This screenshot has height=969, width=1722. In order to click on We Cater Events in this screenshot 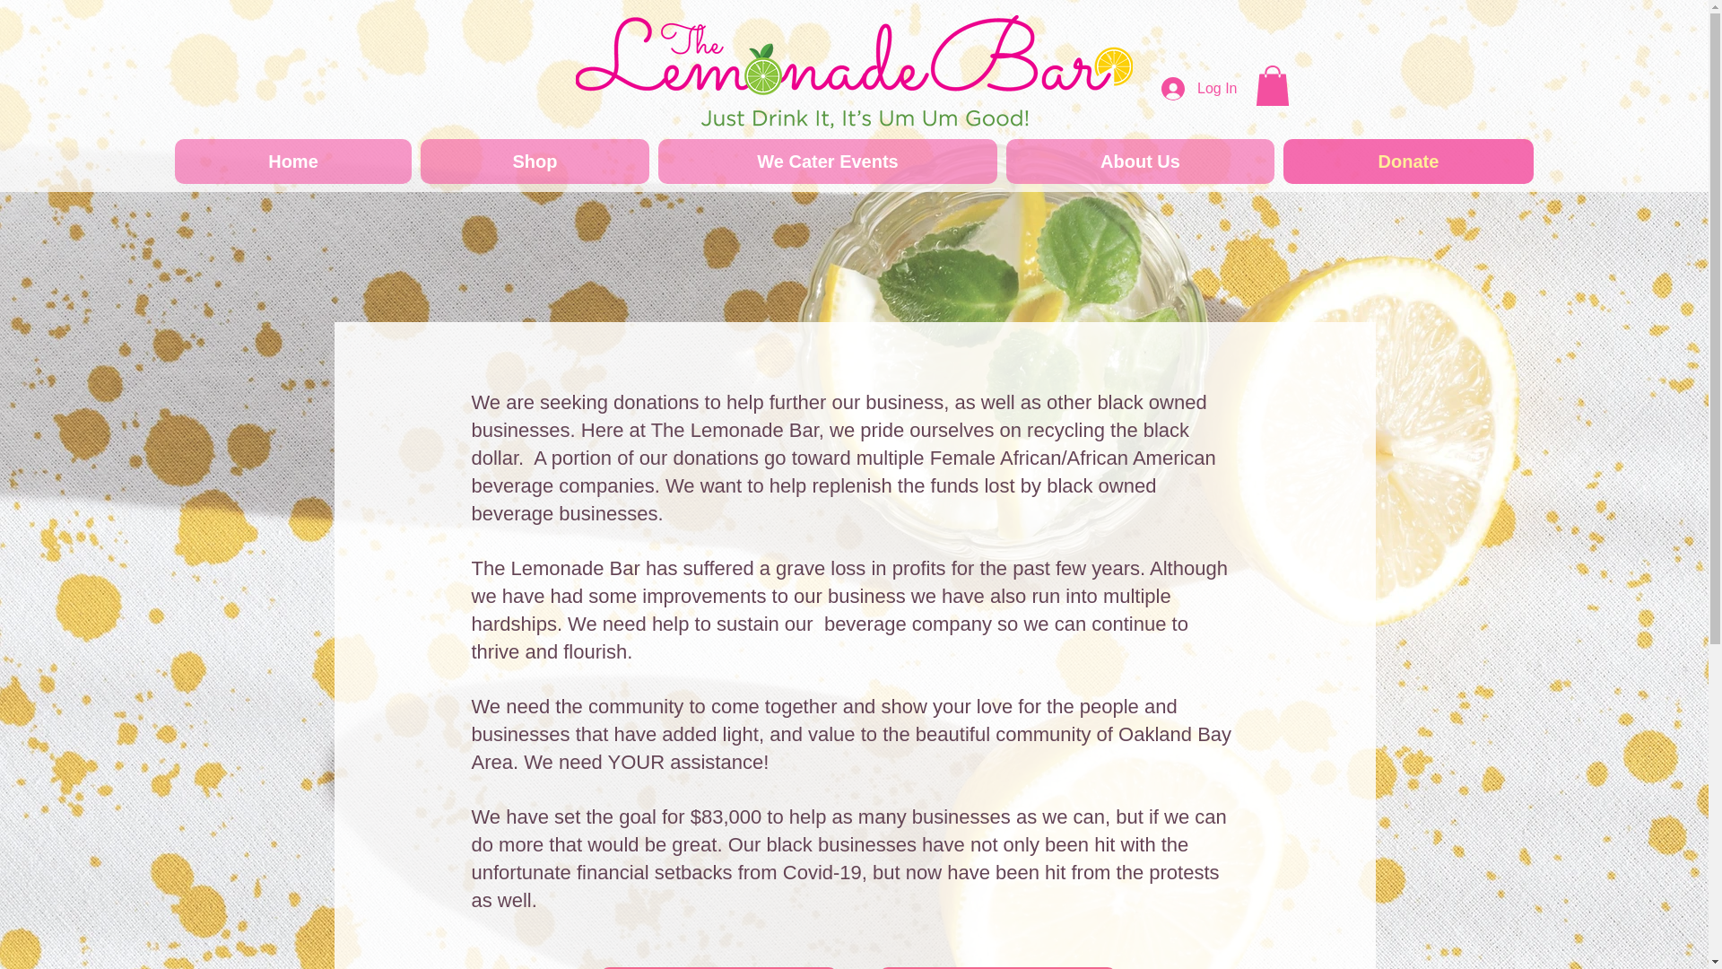, I will do `click(827, 161)`.